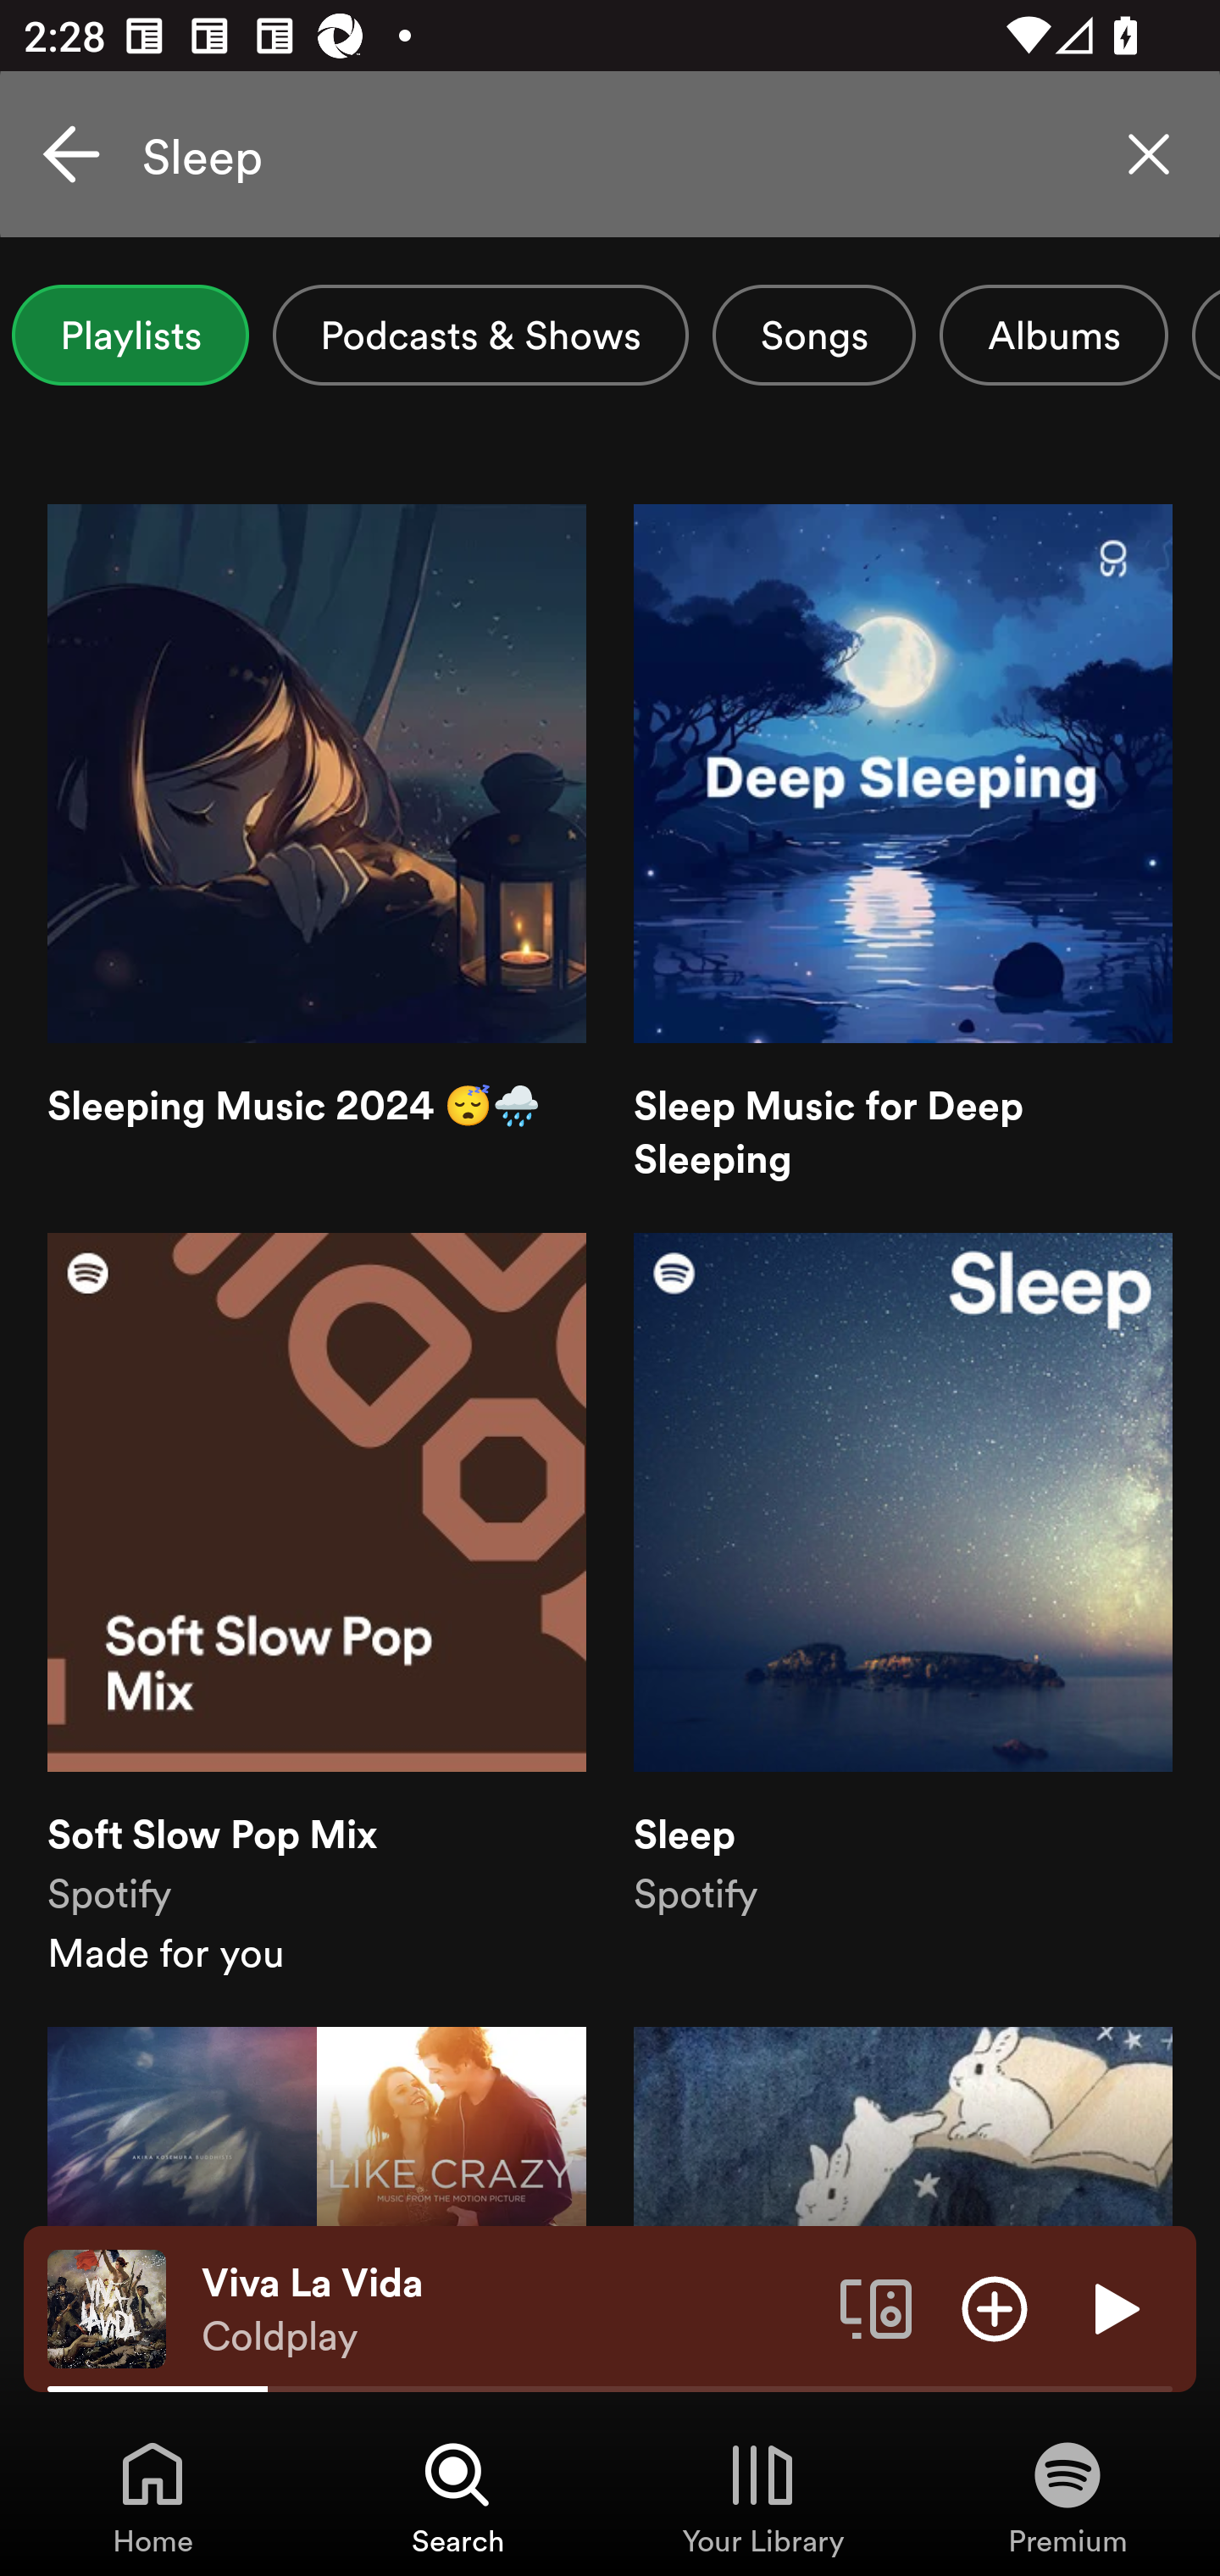  I want to click on Clear search query, so click(1149, 154).